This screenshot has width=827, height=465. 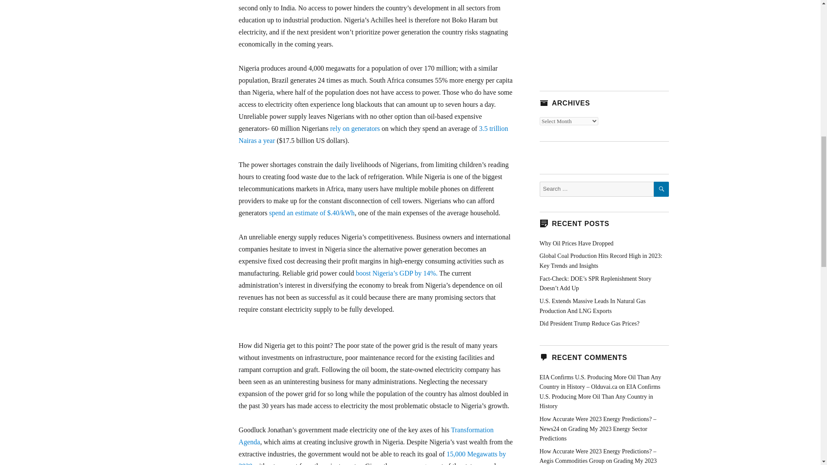 I want to click on rely on generators, so click(x=355, y=128).